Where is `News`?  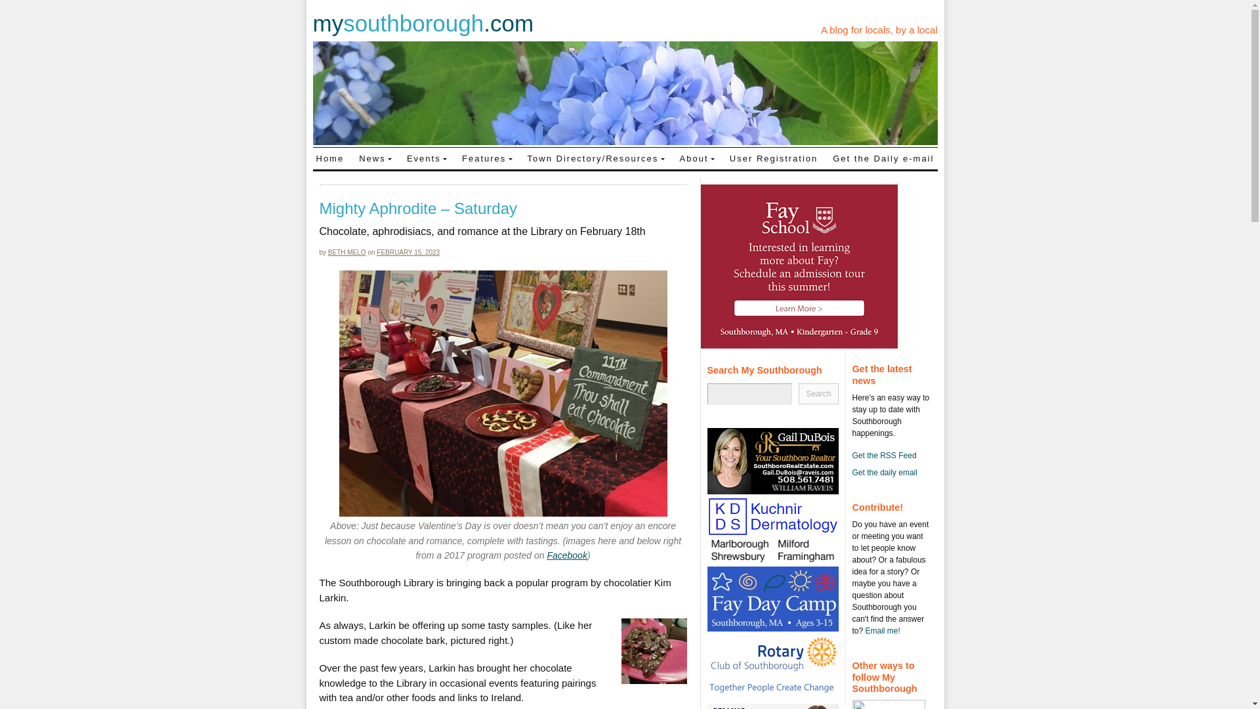 News is located at coordinates (375, 158).